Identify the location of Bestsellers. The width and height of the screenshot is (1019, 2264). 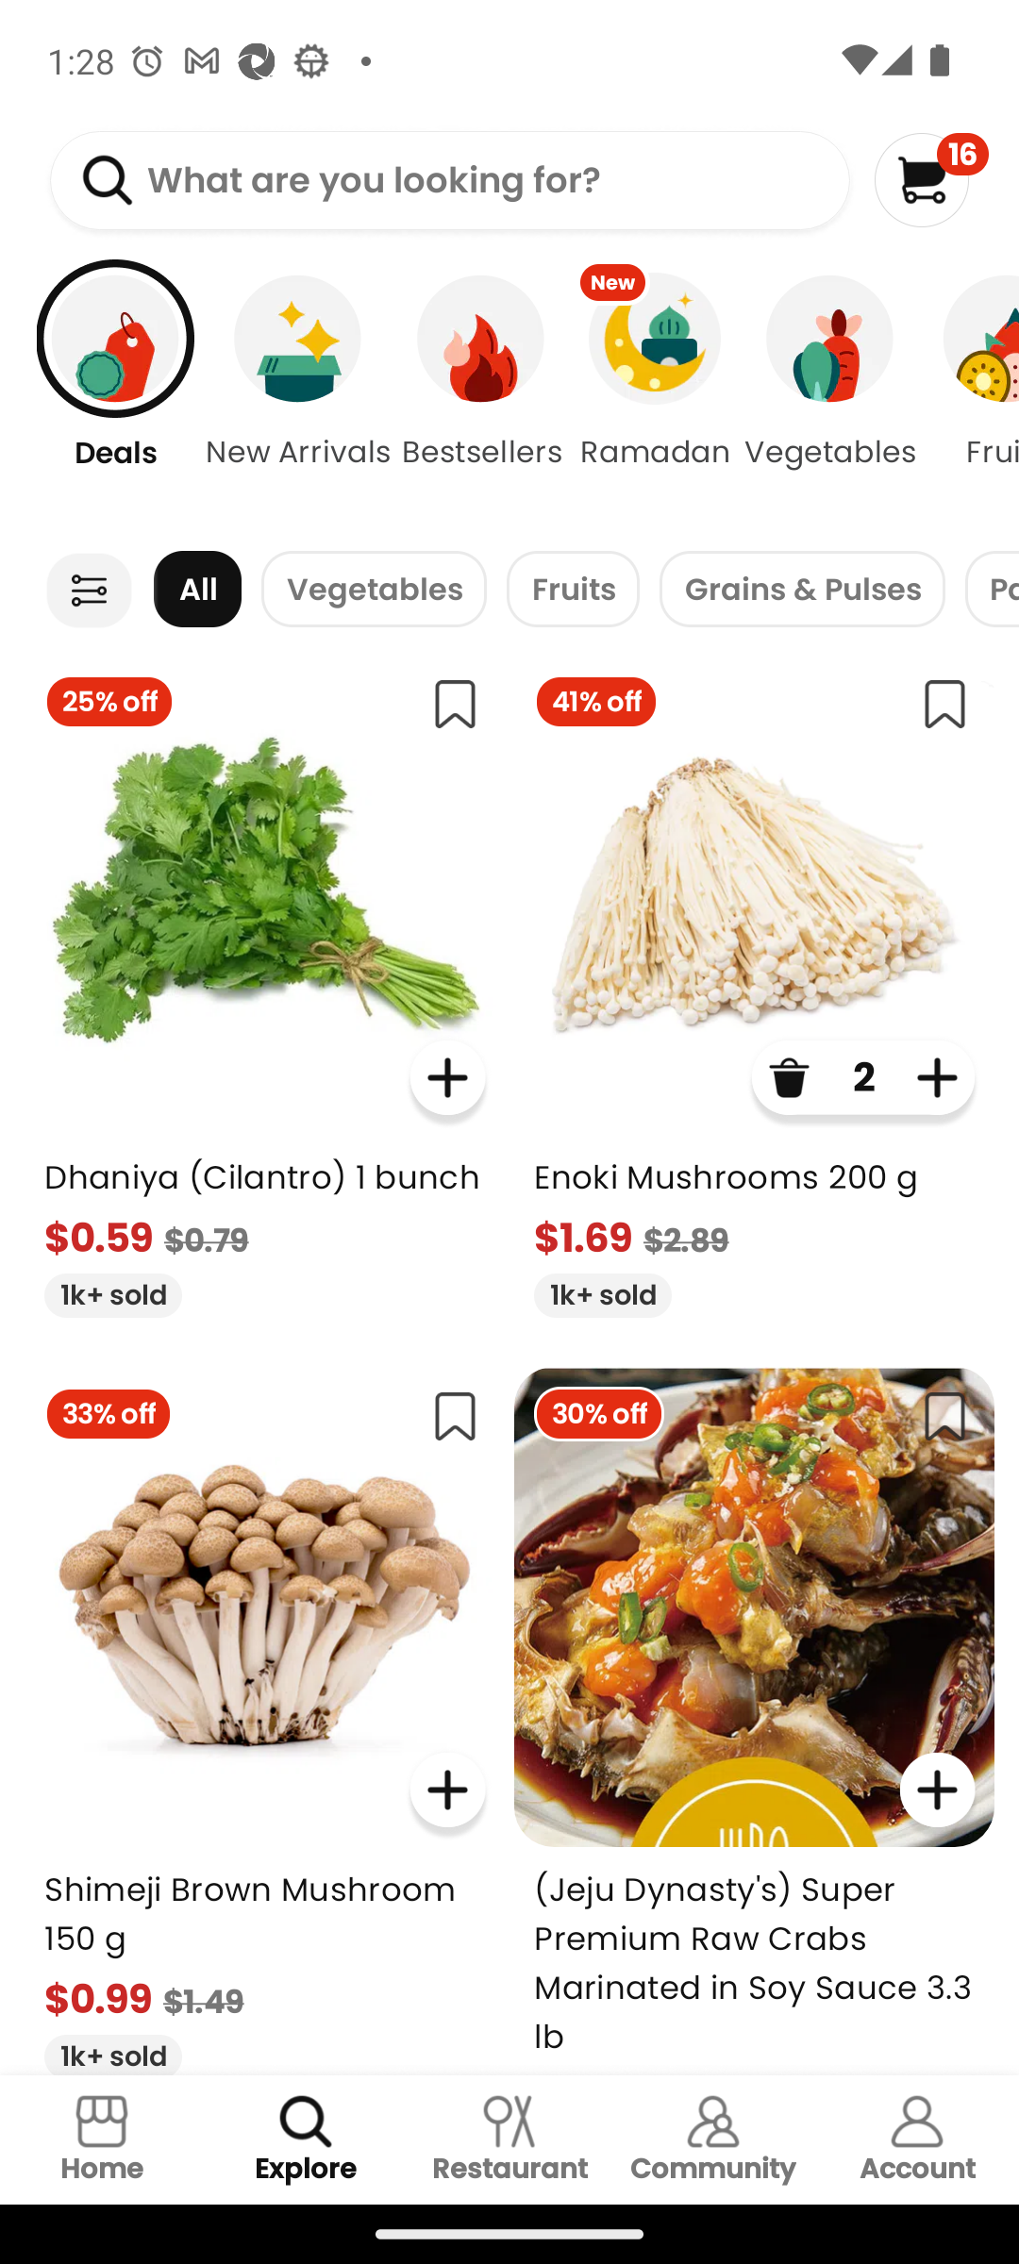
(480, 396).